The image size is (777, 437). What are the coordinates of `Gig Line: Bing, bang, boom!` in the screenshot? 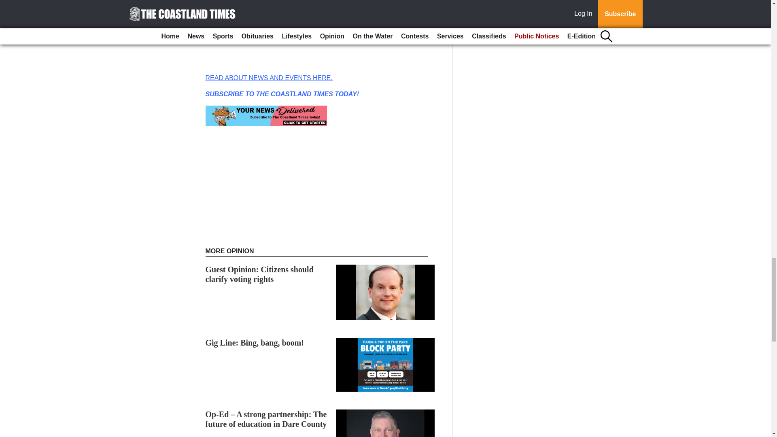 It's located at (255, 342).